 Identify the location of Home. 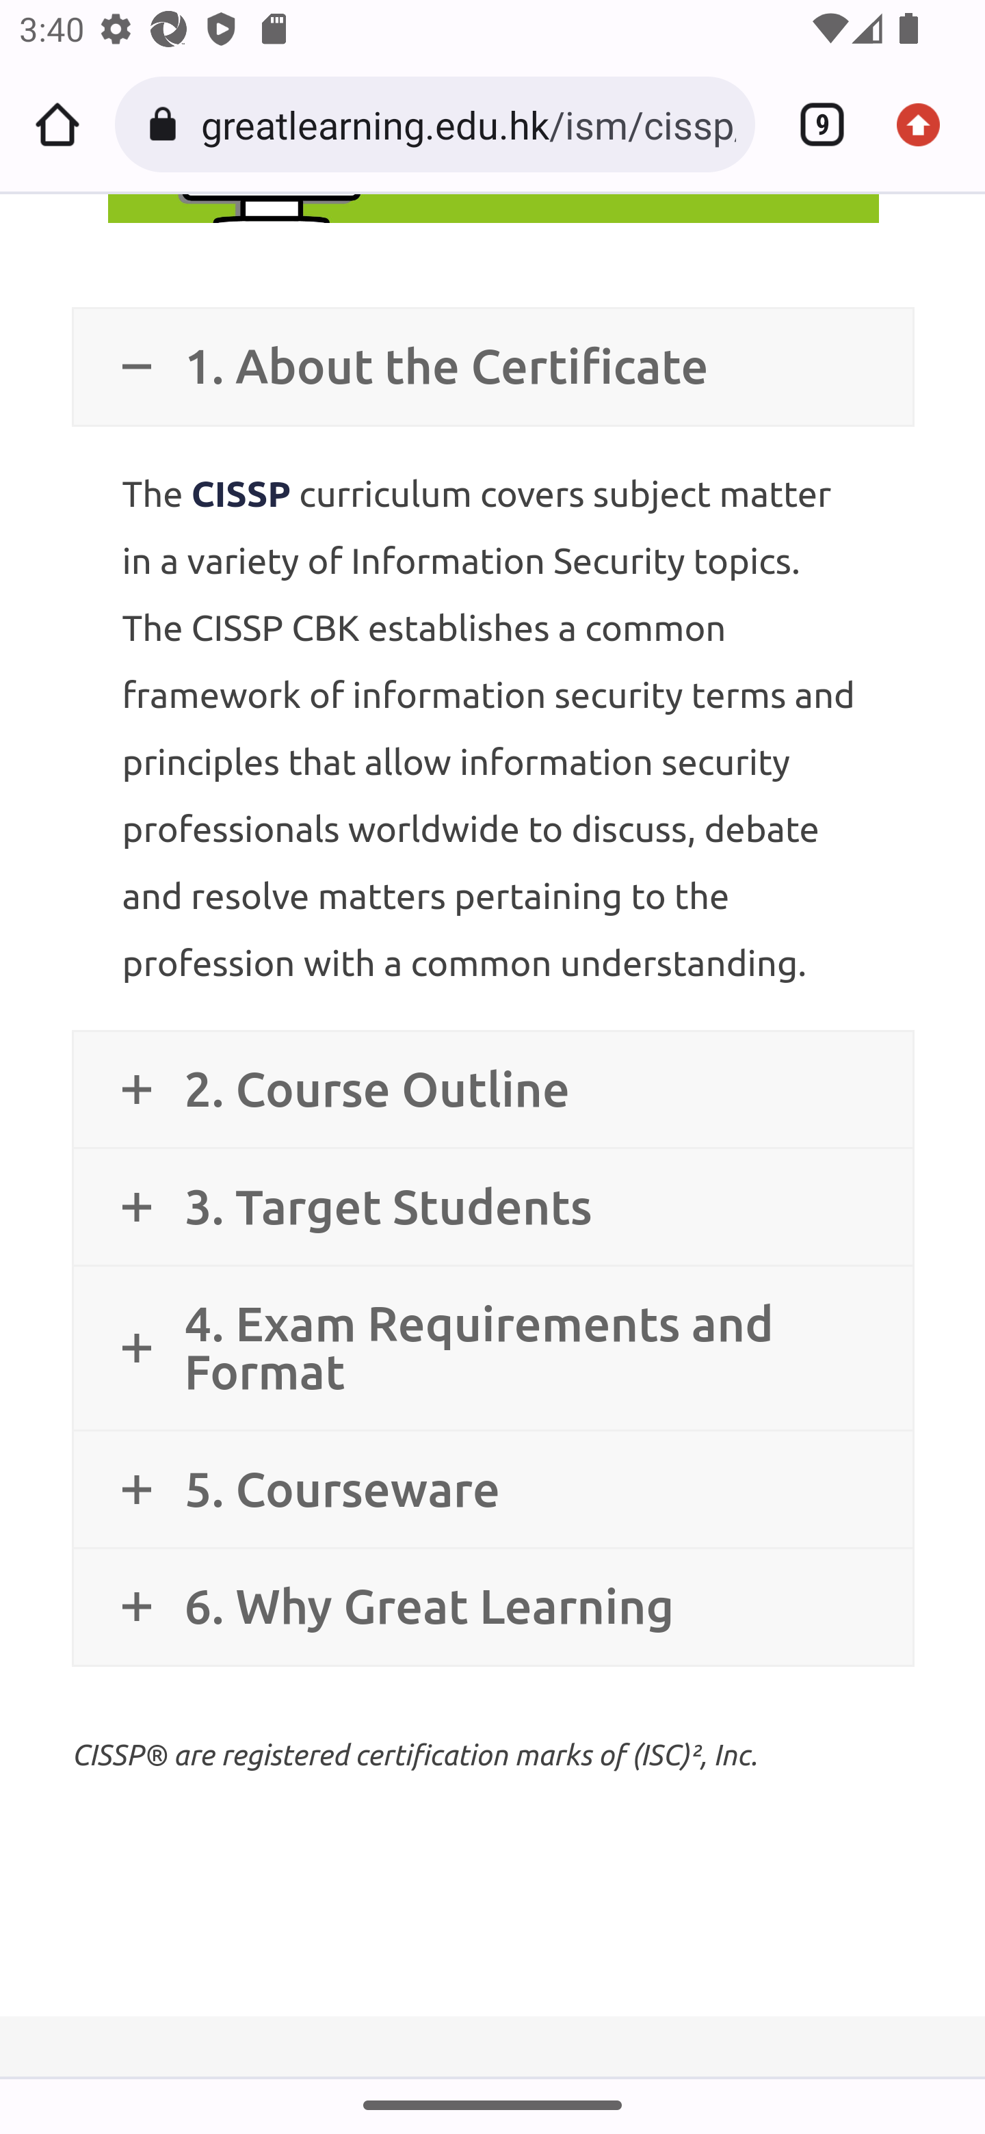
(57, 124).